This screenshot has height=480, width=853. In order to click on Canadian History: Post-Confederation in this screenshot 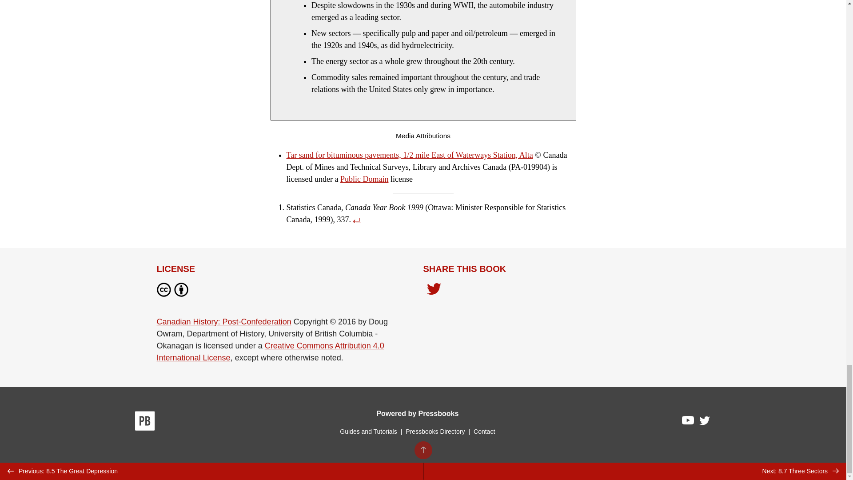, I will do `click(223, 322)`.